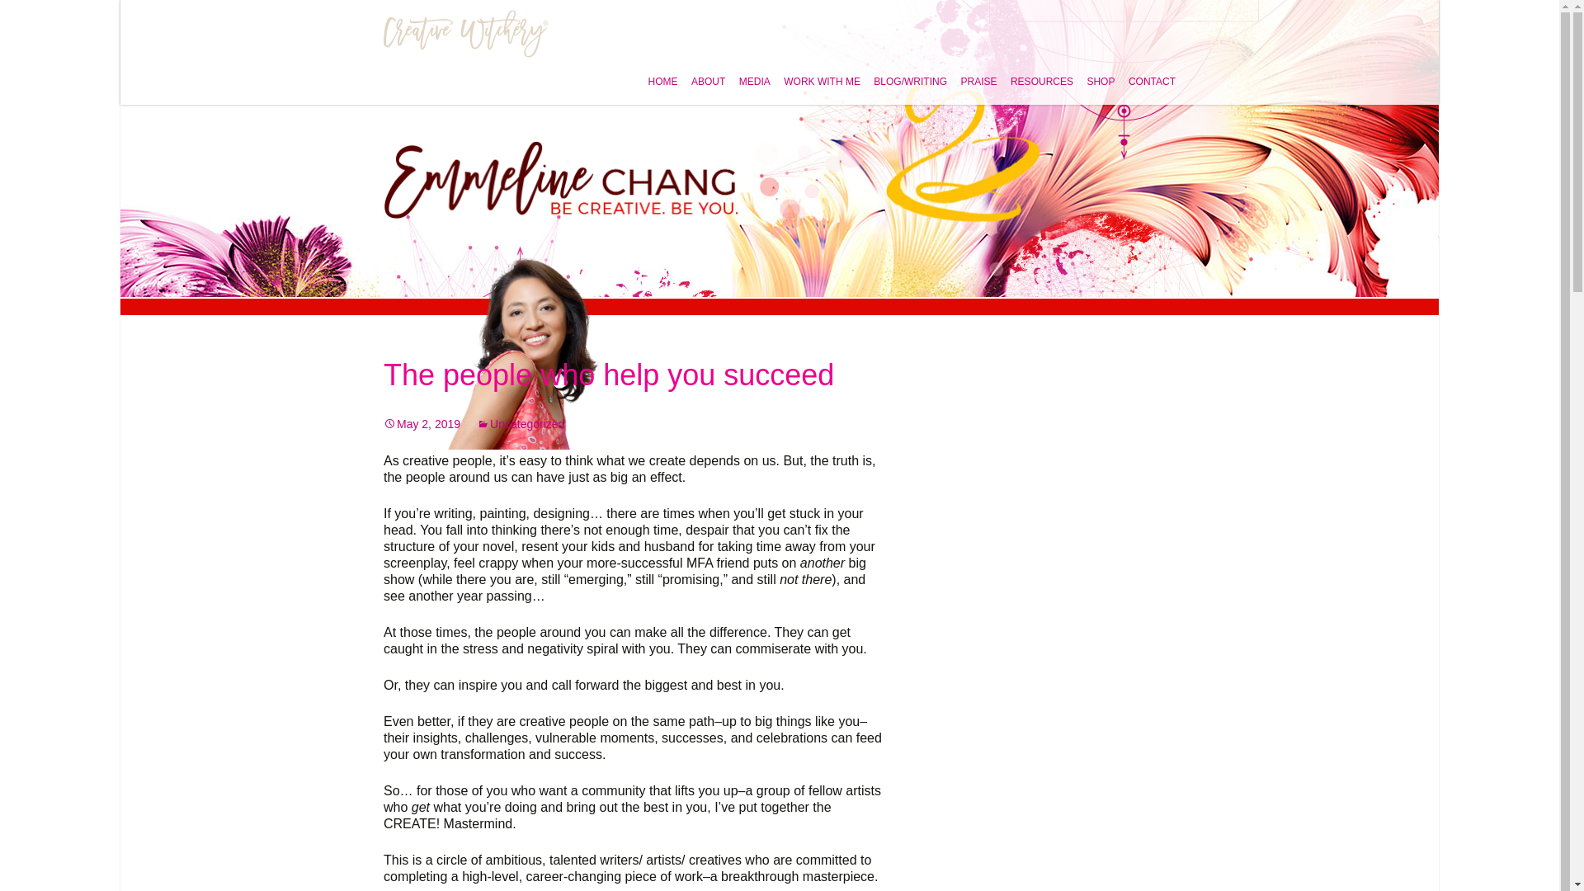  Describe the element at coordinates (658, 72) in the screenshot. I see `HOME` at that location.